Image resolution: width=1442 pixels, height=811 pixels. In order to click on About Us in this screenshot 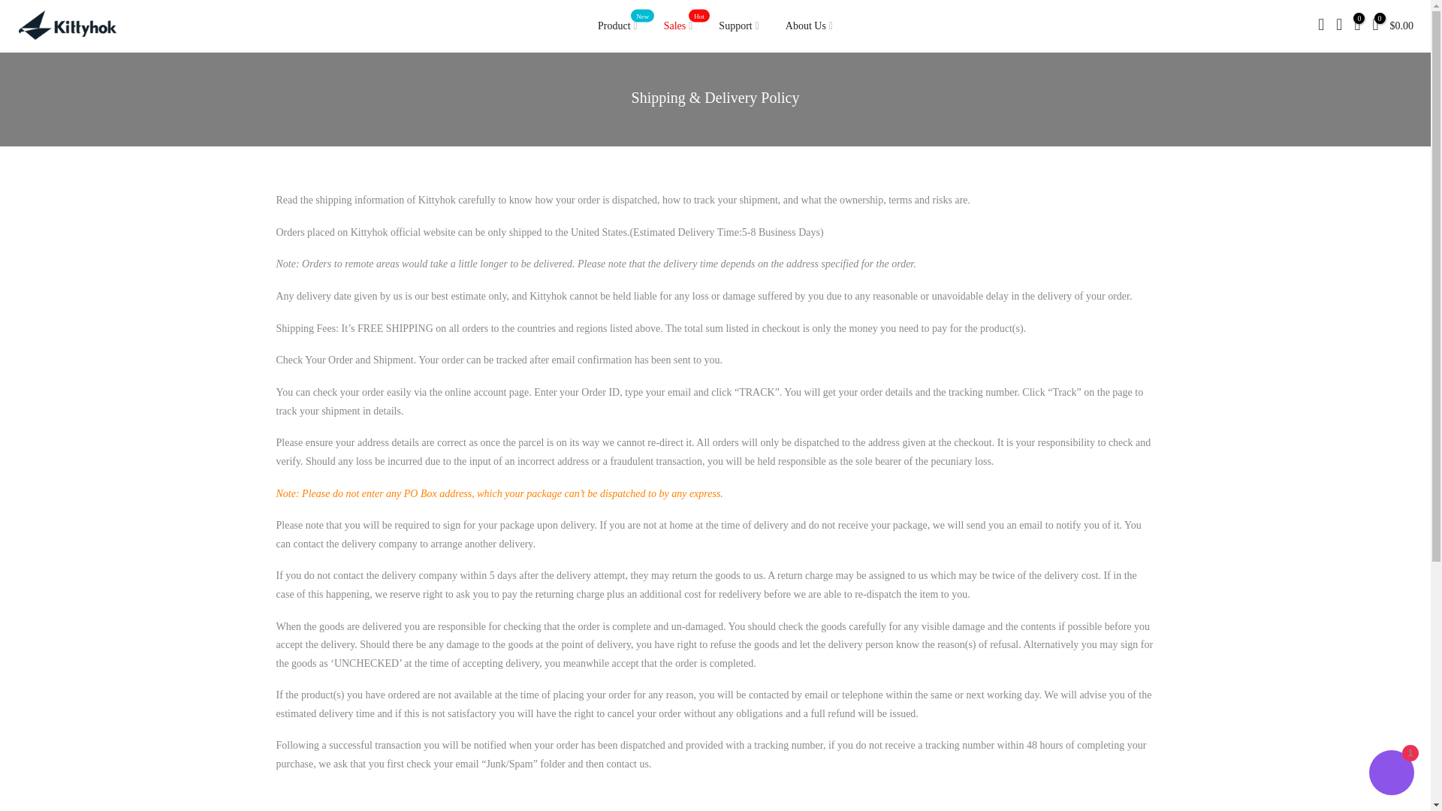, I will do `click(739, 26)`.